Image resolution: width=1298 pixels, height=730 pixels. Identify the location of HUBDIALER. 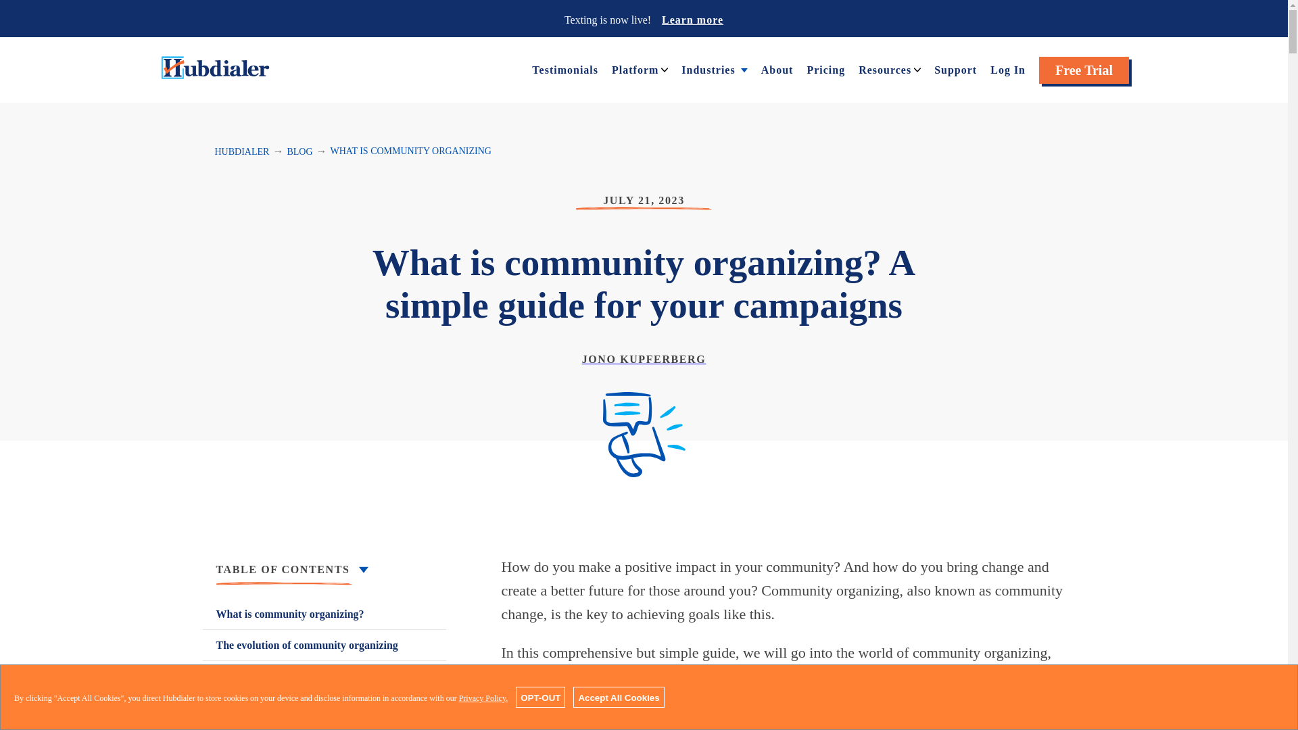
(242, 151).